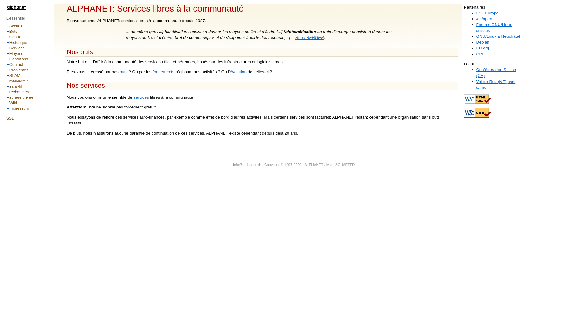 The width and height of the screenshot is (588, 331). What do you see at coordinates (15, 75) in the screenshot?
I see `SPAM` at bounding box center [15, 75].